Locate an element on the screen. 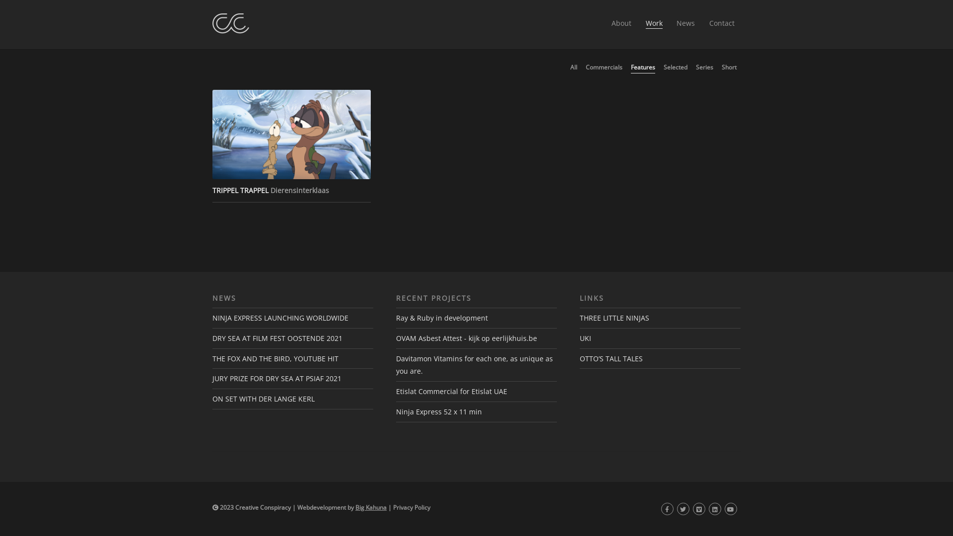  THE FOX AND THE BIRD, YOUTUBE HIT is located at coordinates (275, 358).